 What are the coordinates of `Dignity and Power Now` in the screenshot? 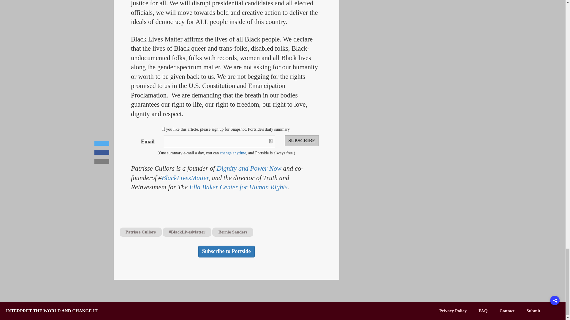 It's located at (249, 168).